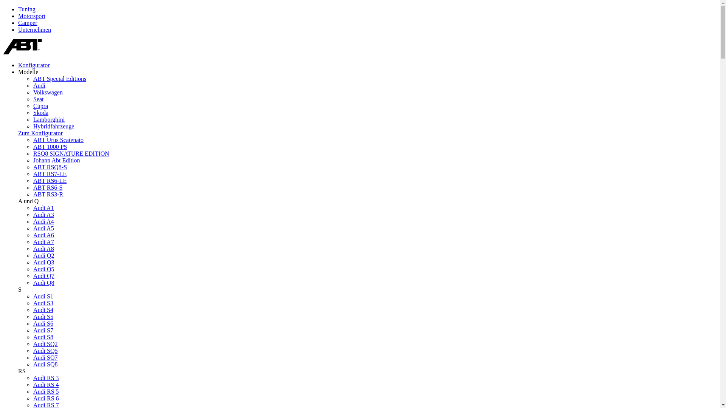 The width and height of the screenshot is (726, 408). Describe the element at coordinates (43, 330) in the screenshot. I see `Audi S7` at that location.